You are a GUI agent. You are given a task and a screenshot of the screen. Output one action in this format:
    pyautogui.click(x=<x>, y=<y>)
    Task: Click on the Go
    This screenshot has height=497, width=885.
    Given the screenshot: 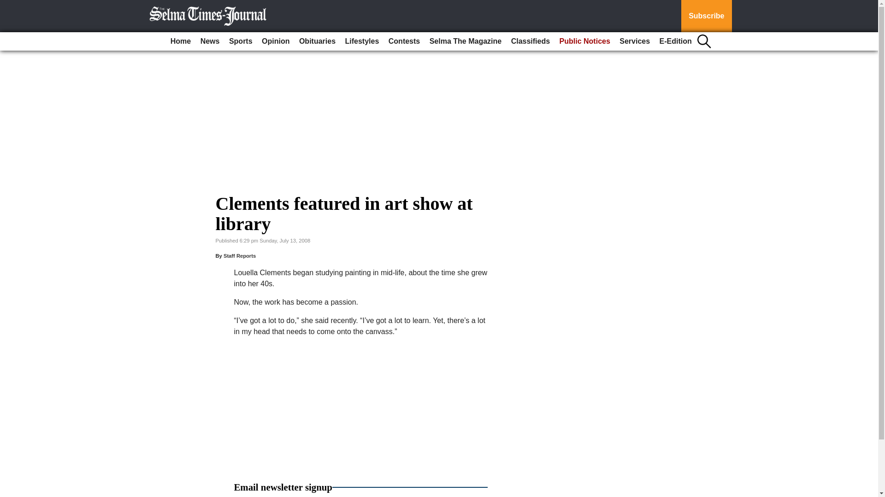 What is the action you would take?
    pyautogui.click(x=8, y=6)
    